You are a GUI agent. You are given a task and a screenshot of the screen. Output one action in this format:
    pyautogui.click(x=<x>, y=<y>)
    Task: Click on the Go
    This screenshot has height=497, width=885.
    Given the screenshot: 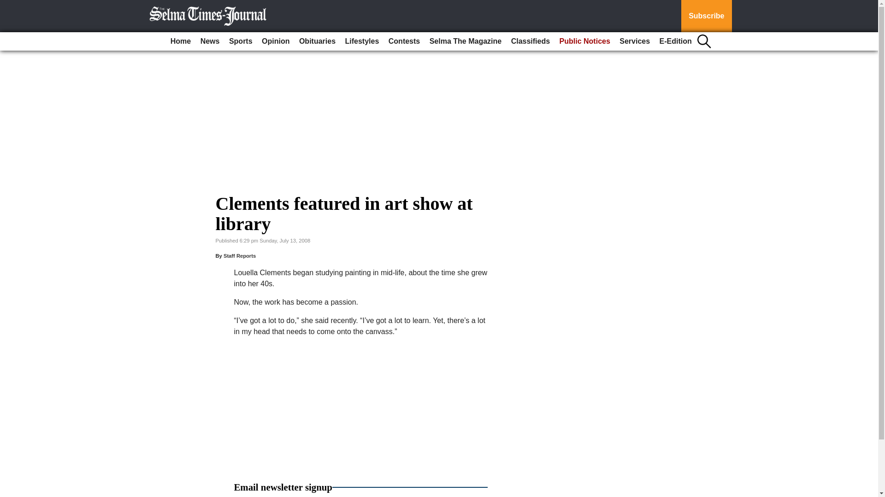 What is the action you would take?
    pyautogui.click(x=8, y=6)
    